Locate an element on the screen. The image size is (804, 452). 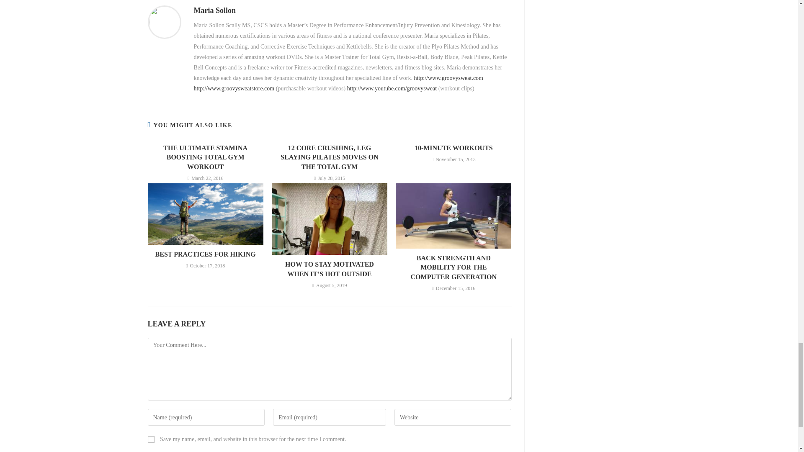
Best Practices for Hiking is located at coordinates (205, 254).